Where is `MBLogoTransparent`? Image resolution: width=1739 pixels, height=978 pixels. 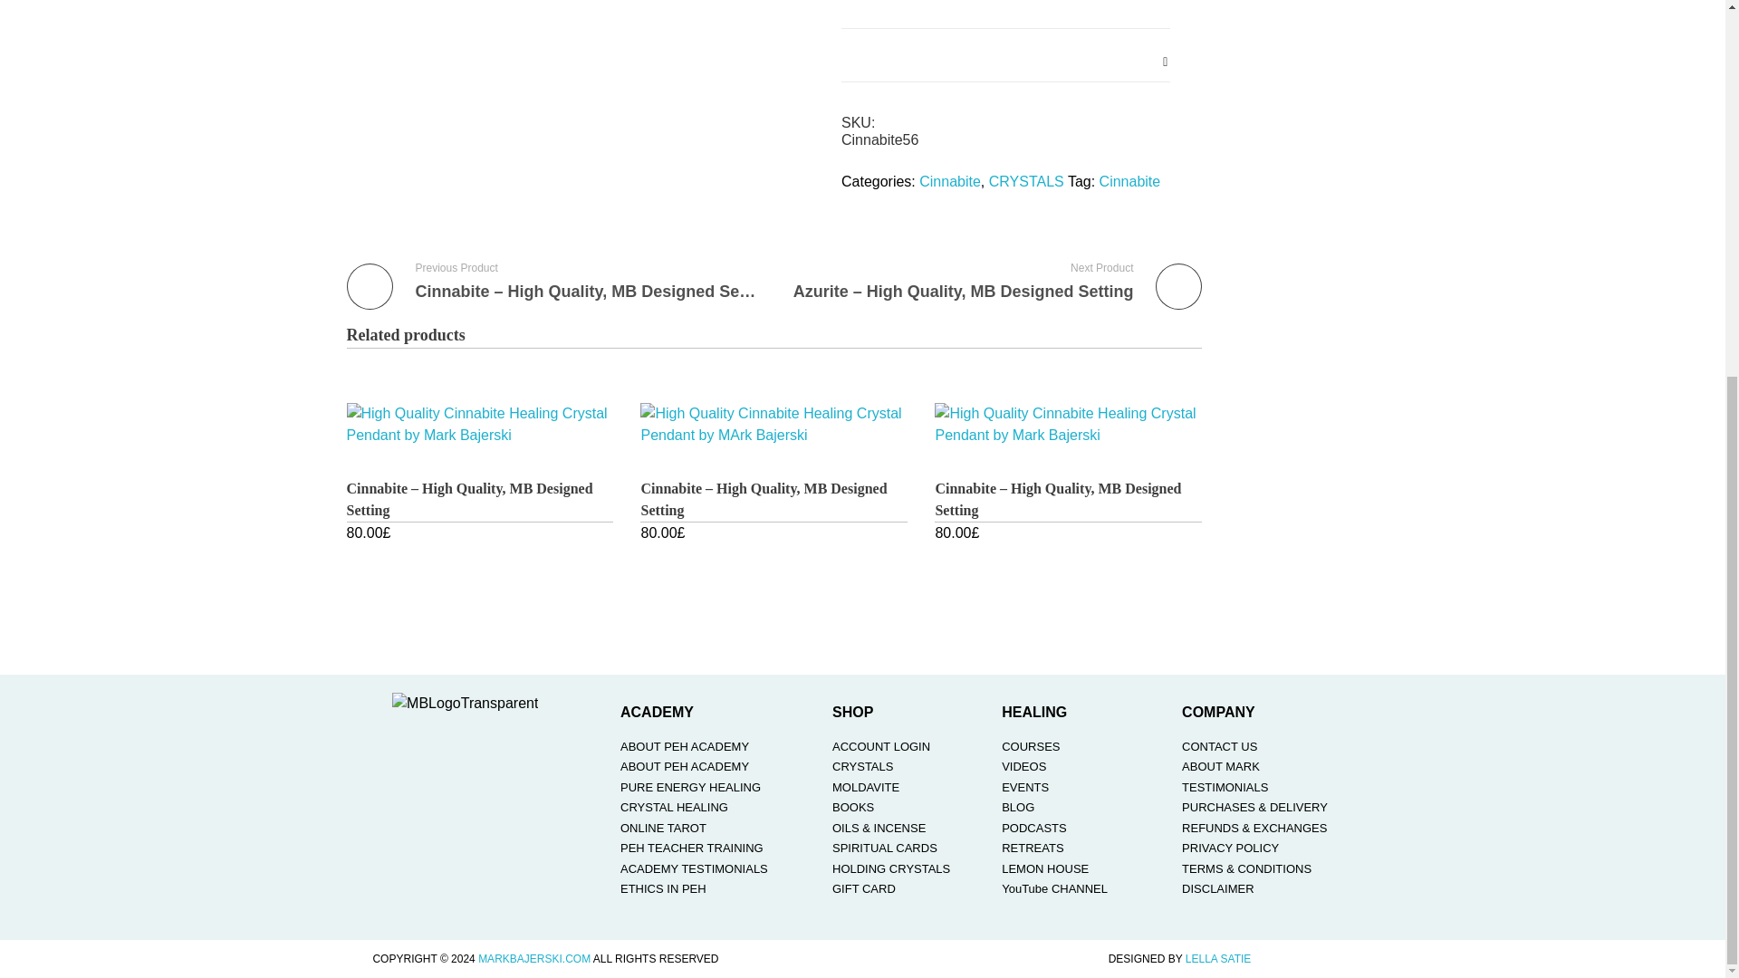 MBLogoTransparent is located at coordinates (465, 703).